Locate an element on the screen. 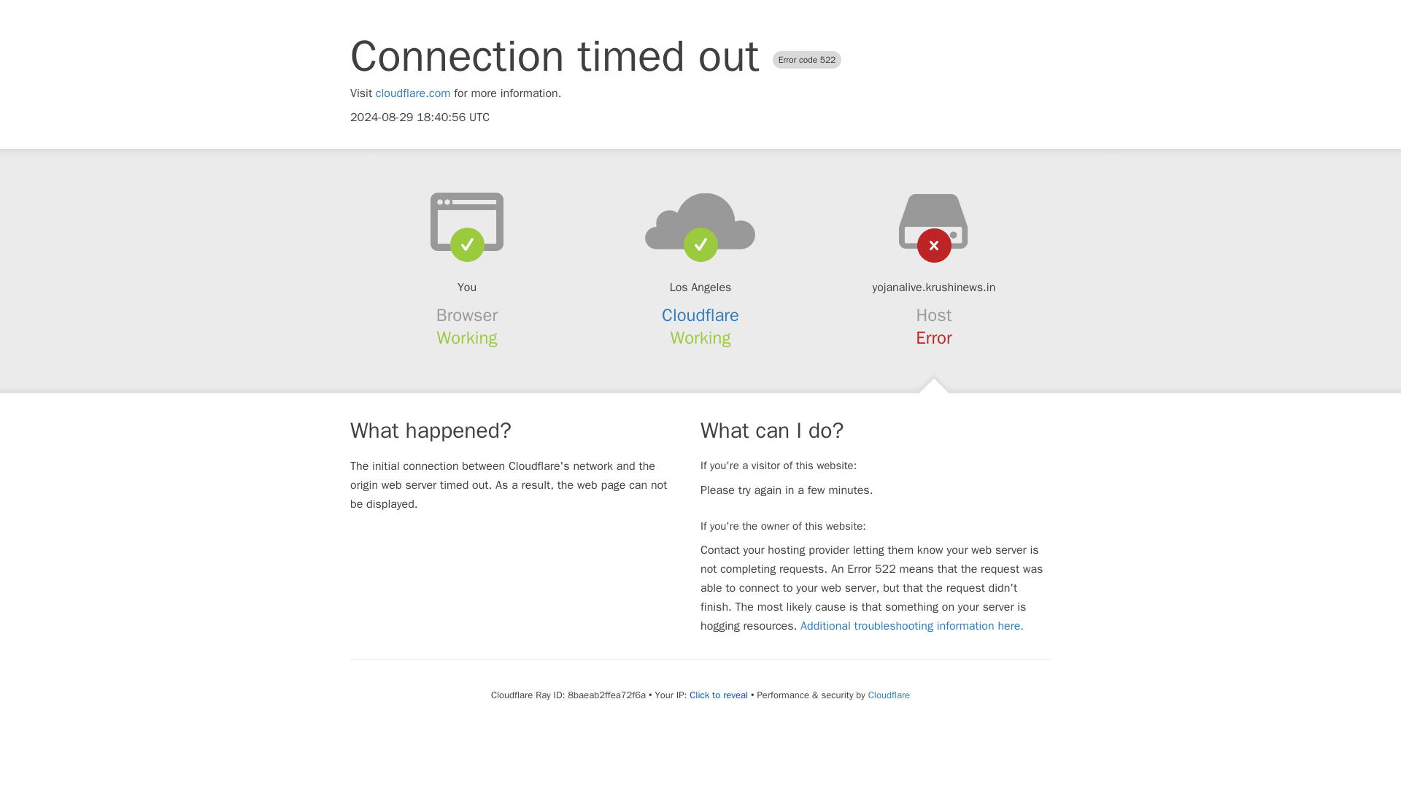 The width and height of the screenshot is (1401, 788). Cloudflare is located at coordinates (700, 315).